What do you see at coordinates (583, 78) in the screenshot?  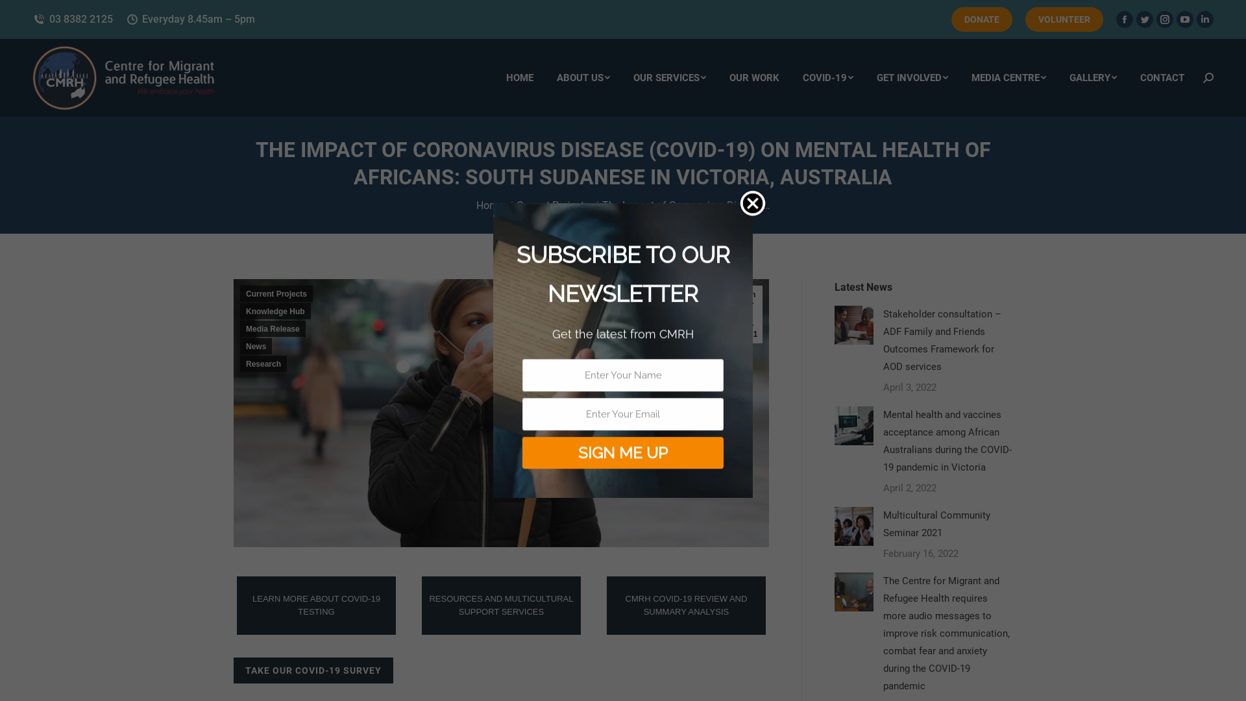 I see `ABOUT US` at bounding box center [583, 78].